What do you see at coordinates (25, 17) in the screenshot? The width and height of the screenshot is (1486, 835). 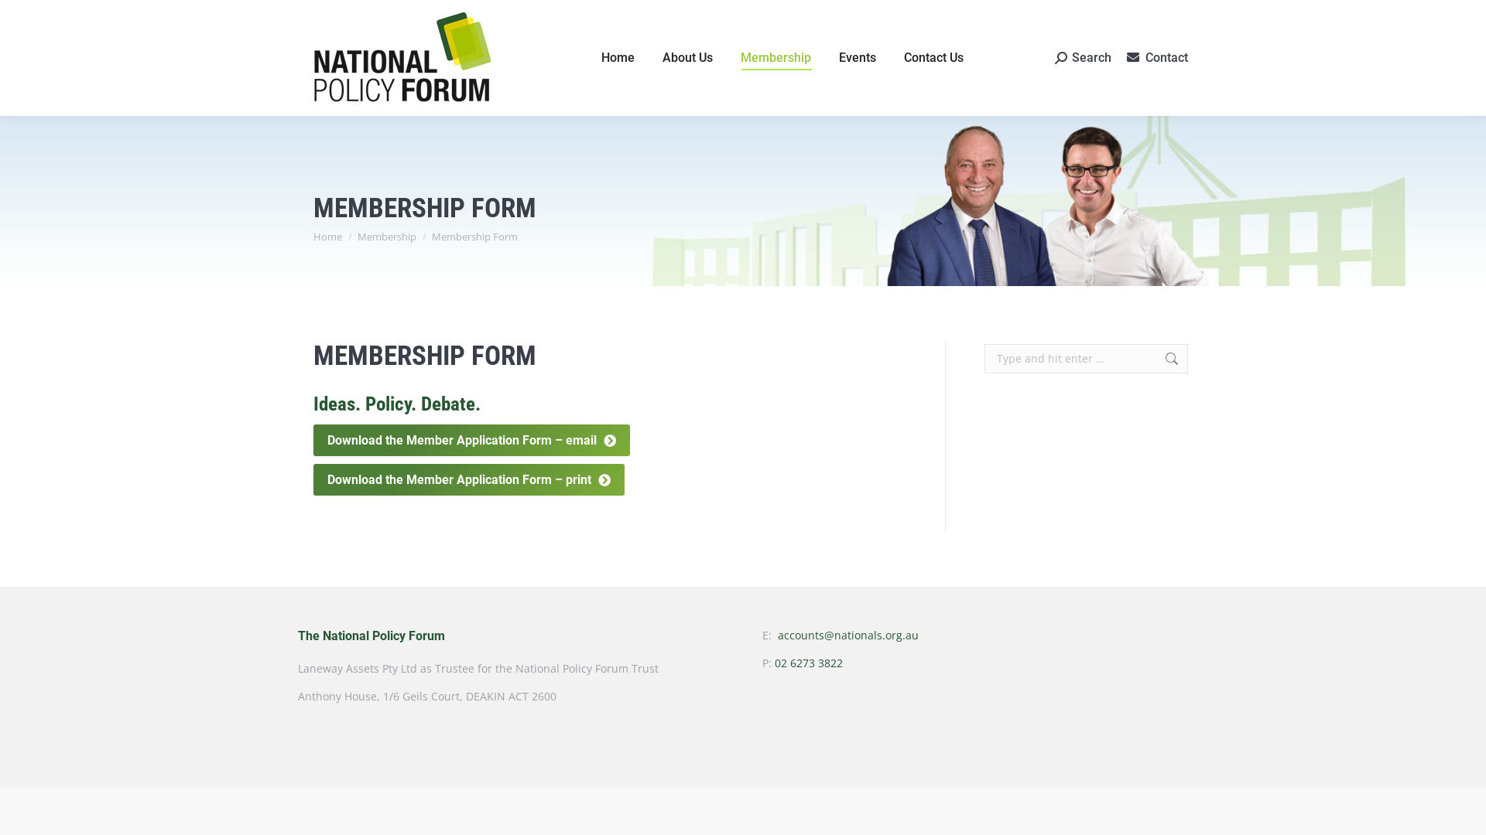 I see `Go!` at bounding box center [25, 17].